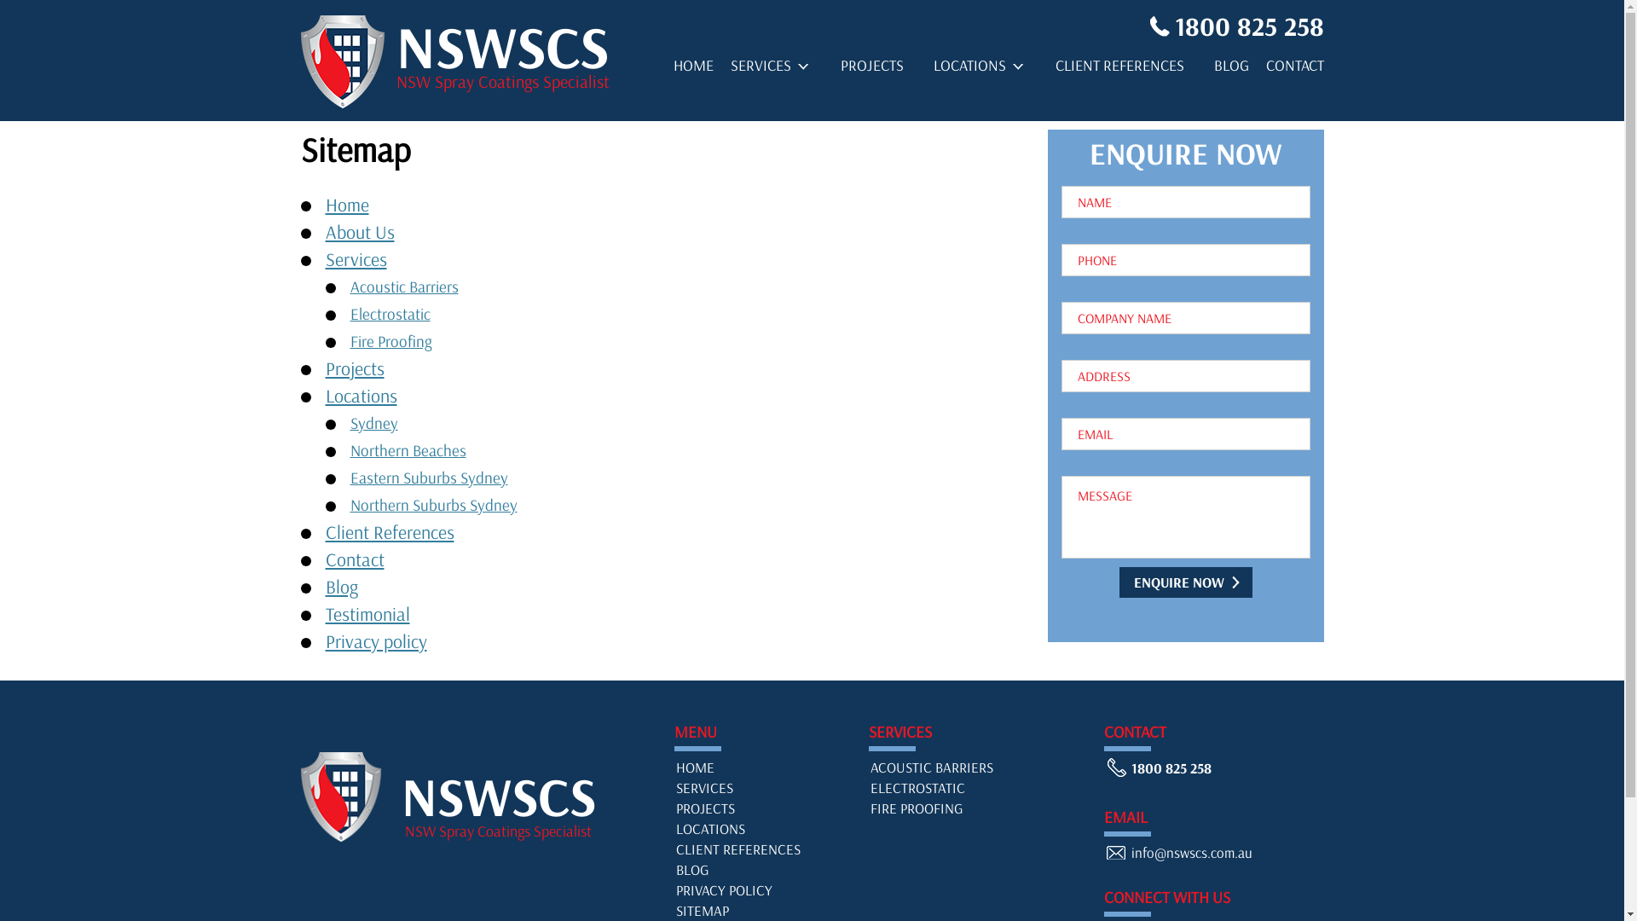 This screenshot has width=1637, height=921. What do you see at coordinates (344, 63) in the screenshot?
I see `NSWSCS` at bounding box center [344, 63].